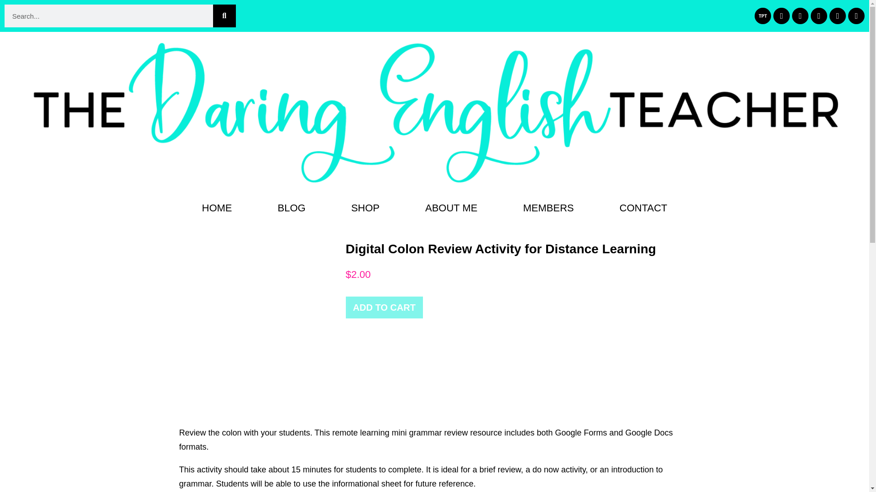 This screenshot has height=492, width=876. What do you see at coordinates (548, 208) in the screenshot?
I see `MEMBERS` at bounding box center [548, 208].